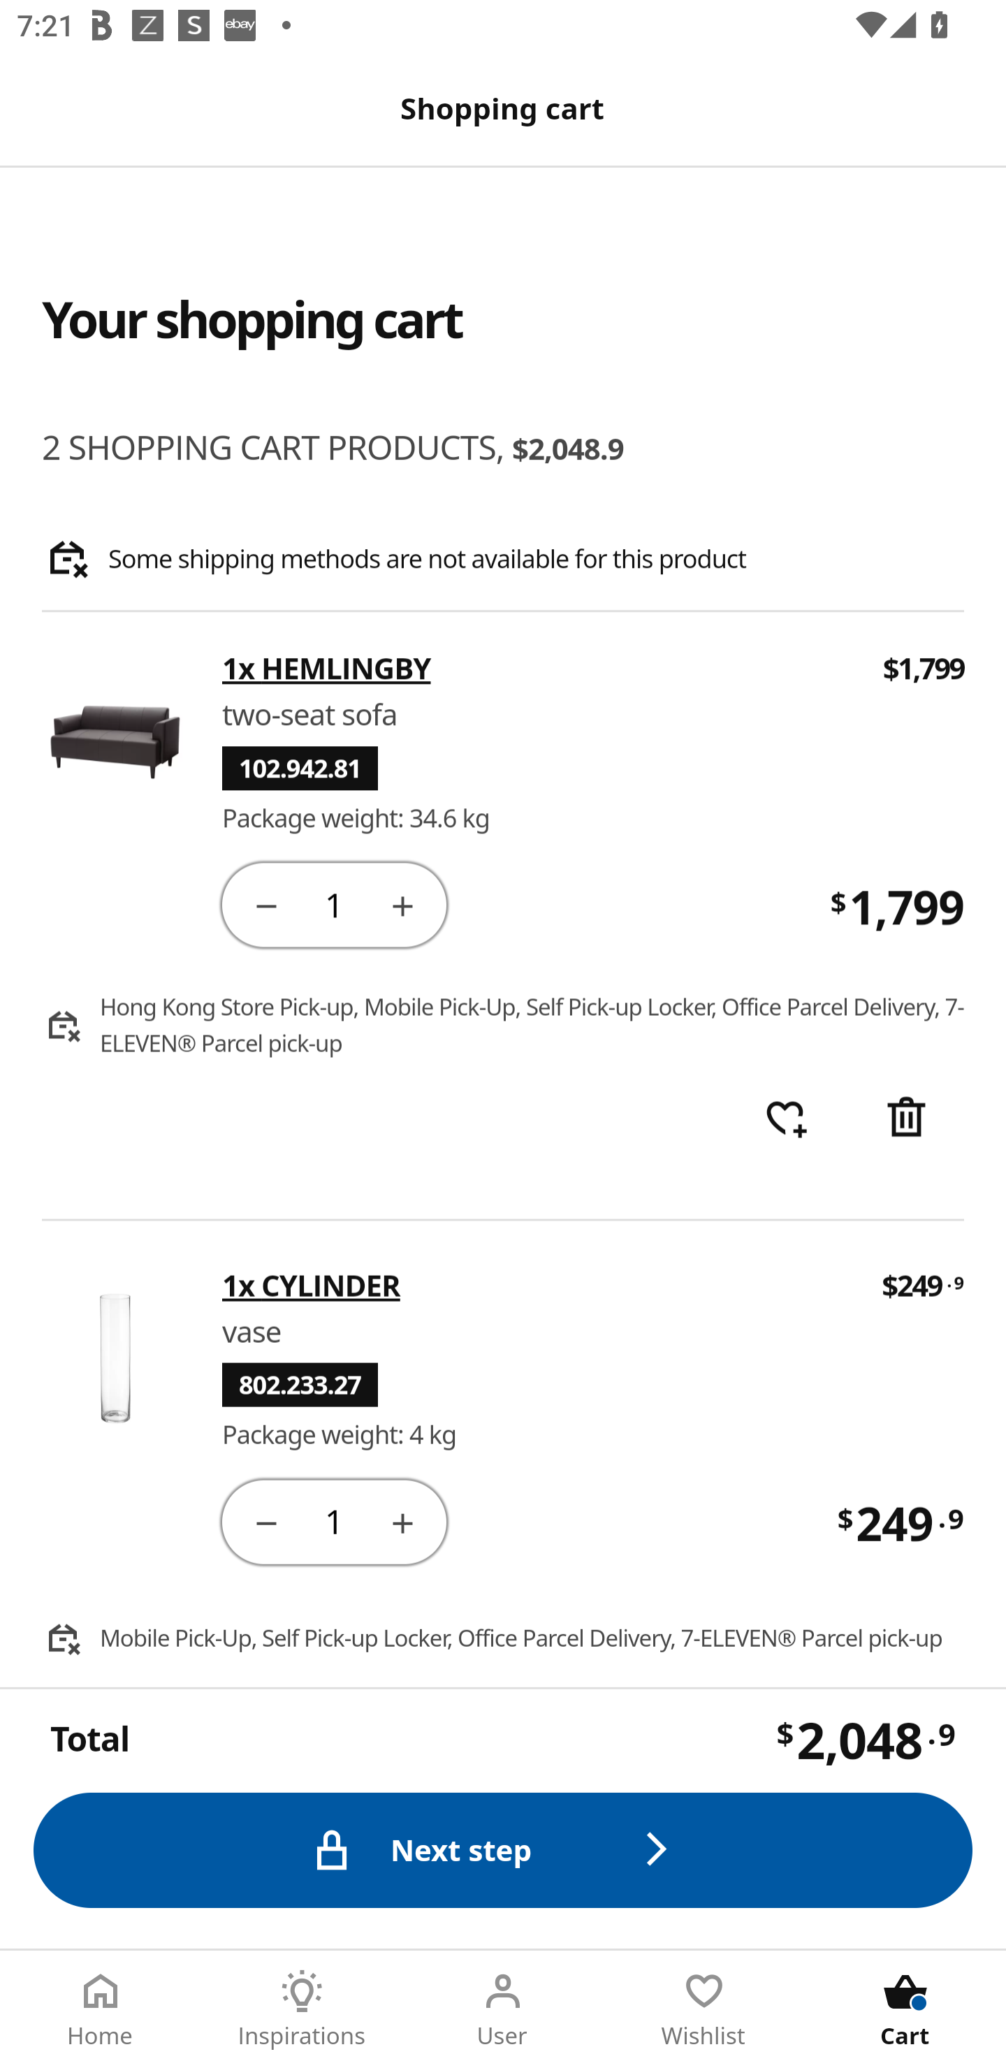 Image resolution: width=1006 pixels, height=2068 pixels. What do you see at coordinates (503, 2009) in the screenshot?
I see `User
Tab 3 of 5` at bounding box center [503, 2009].